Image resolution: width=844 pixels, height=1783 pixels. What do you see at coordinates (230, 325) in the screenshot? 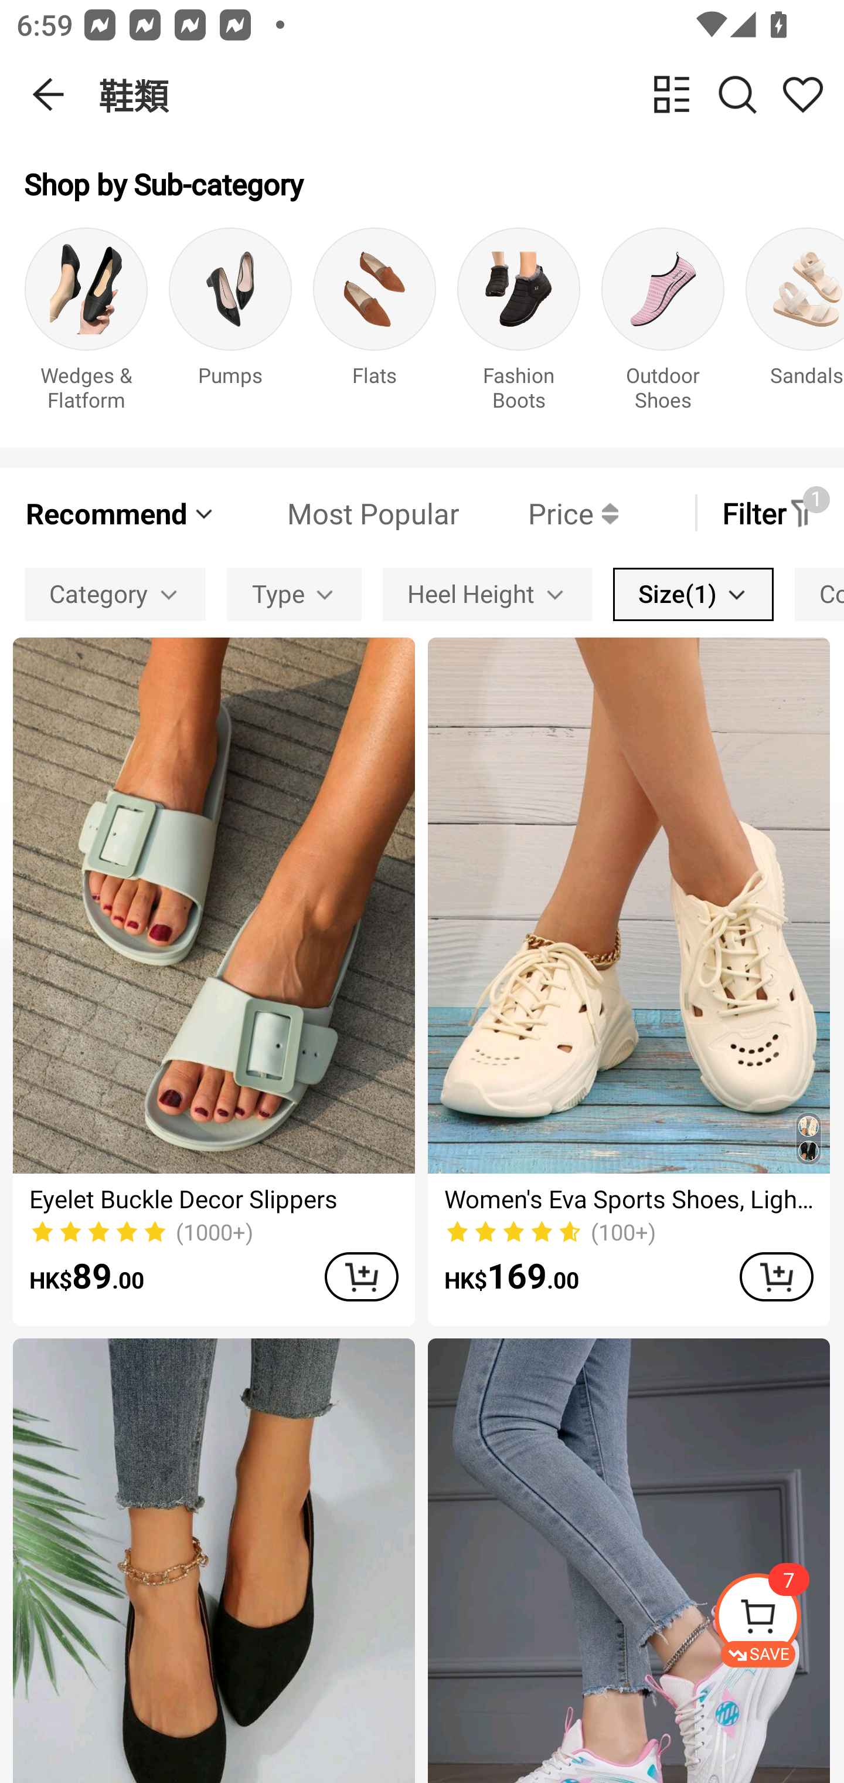
I see `Pumps` at bounding box center [230, 325].